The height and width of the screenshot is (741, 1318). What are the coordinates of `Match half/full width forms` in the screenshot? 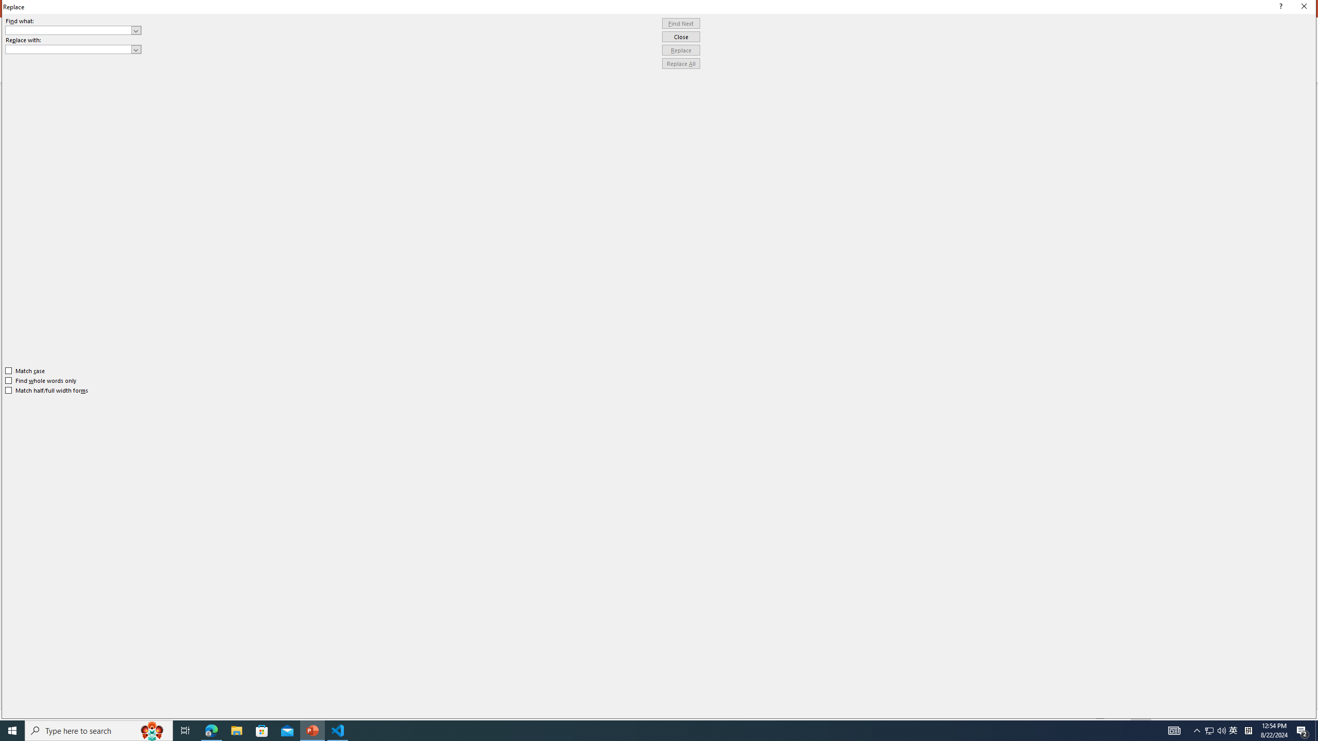 It's located at (47, 391).